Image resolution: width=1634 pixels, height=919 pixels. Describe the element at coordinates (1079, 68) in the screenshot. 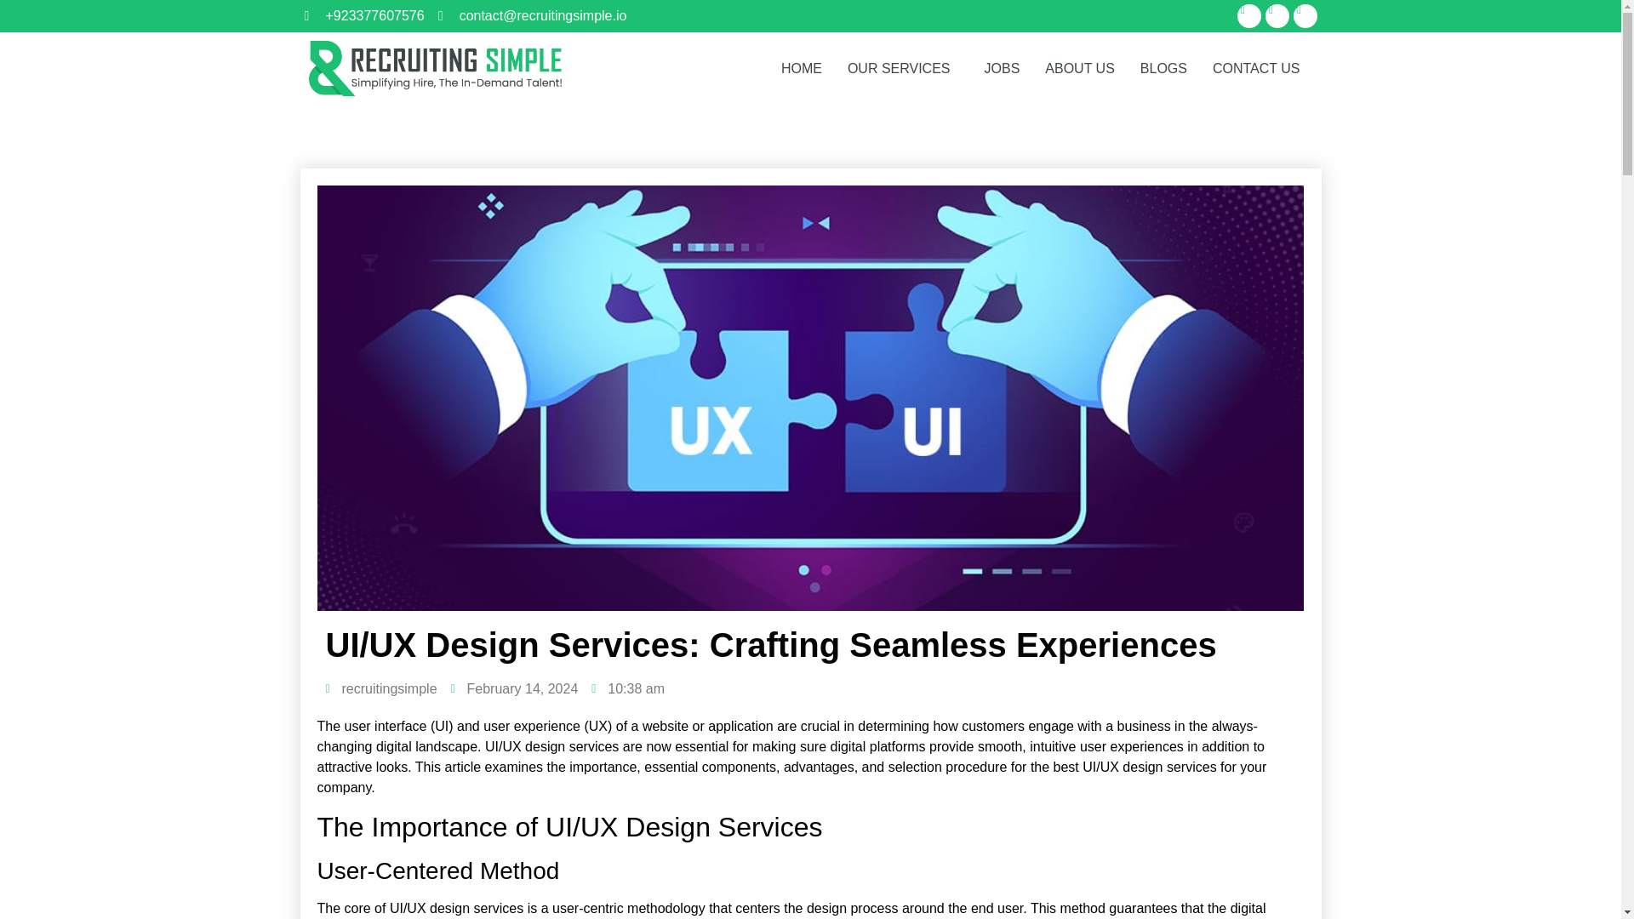

I see `ABOUT US` at that location.